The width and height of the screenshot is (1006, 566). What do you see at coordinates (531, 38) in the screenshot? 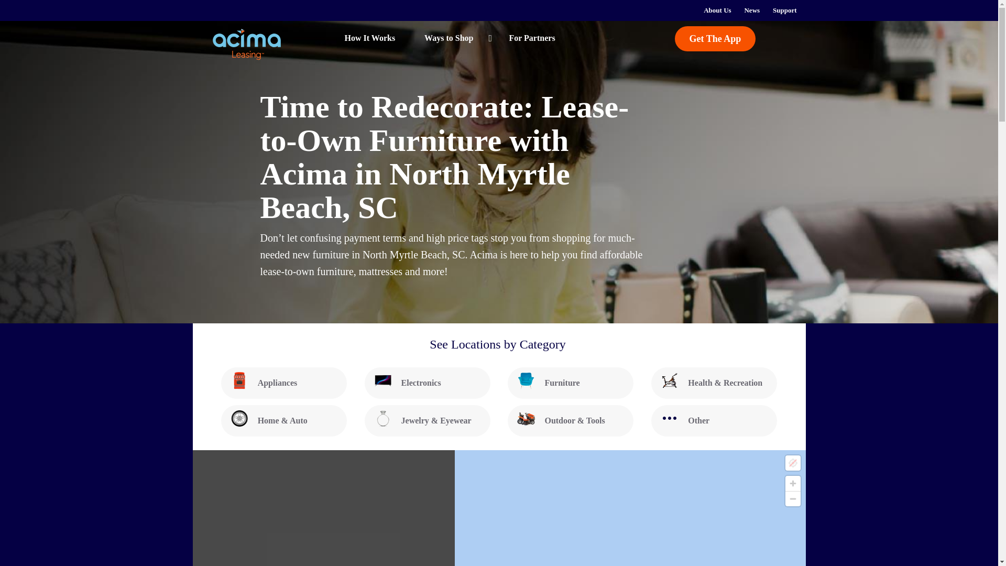
I see `For Partners` at bounding box center [531, 38].